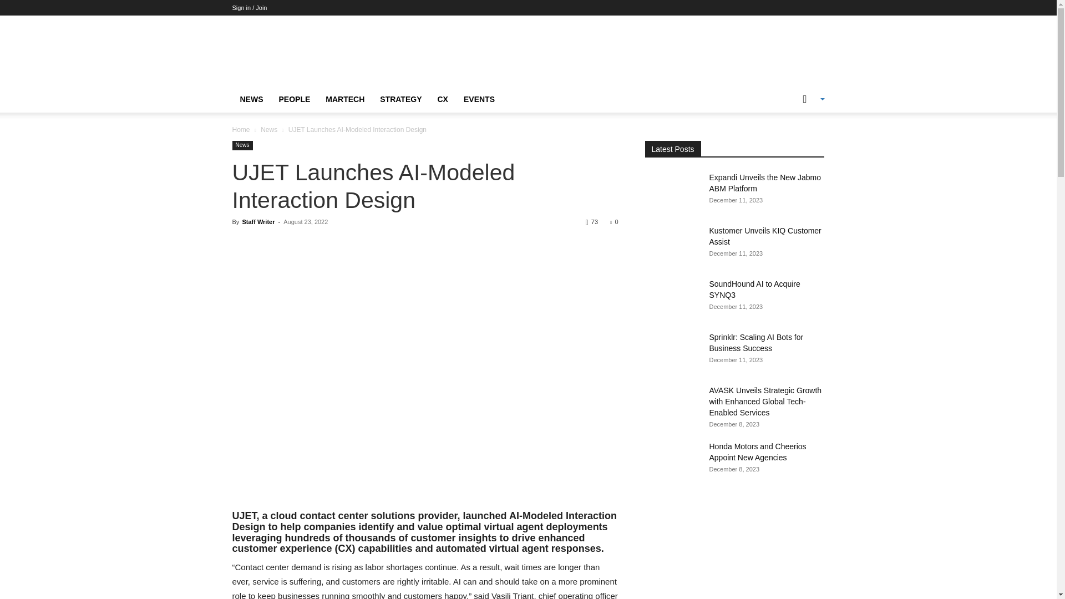 The height and width of the screenshot is (599, 1065). What do you see at coordinates (400, 99) in the screenshot?
I see `STRATEGY` at bounding box center [400, 99].